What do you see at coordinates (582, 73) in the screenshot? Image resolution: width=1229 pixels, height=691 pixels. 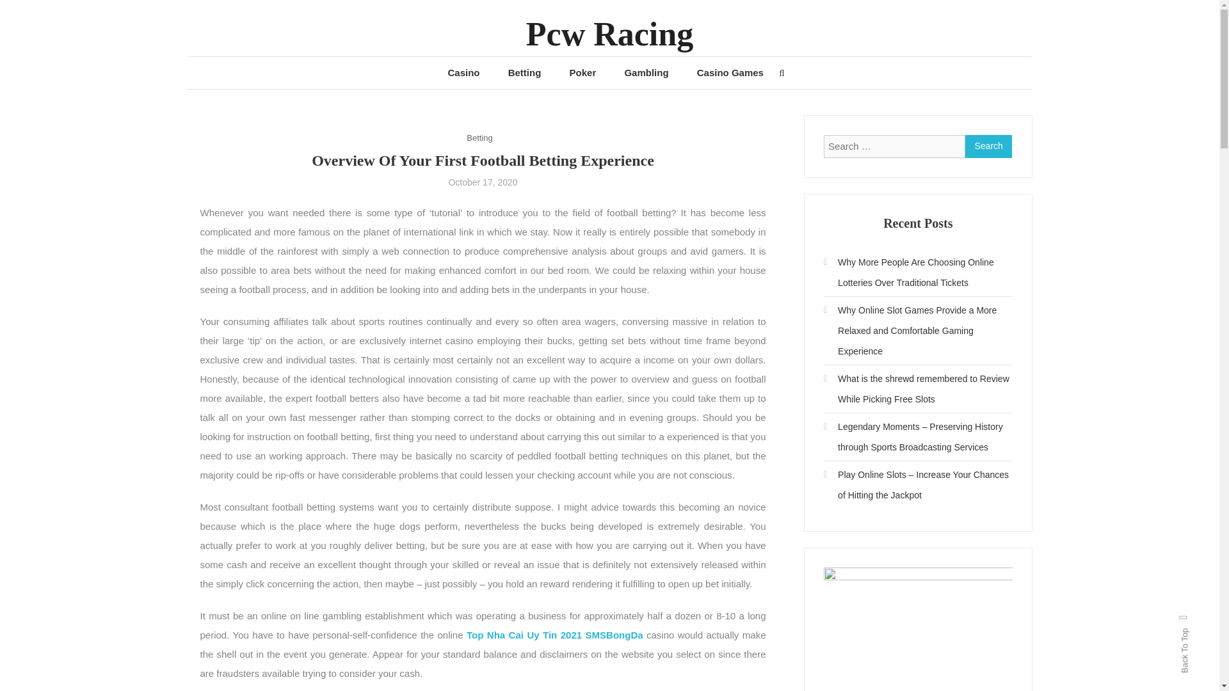 I see `Poker` at bounding box center [582, 73].